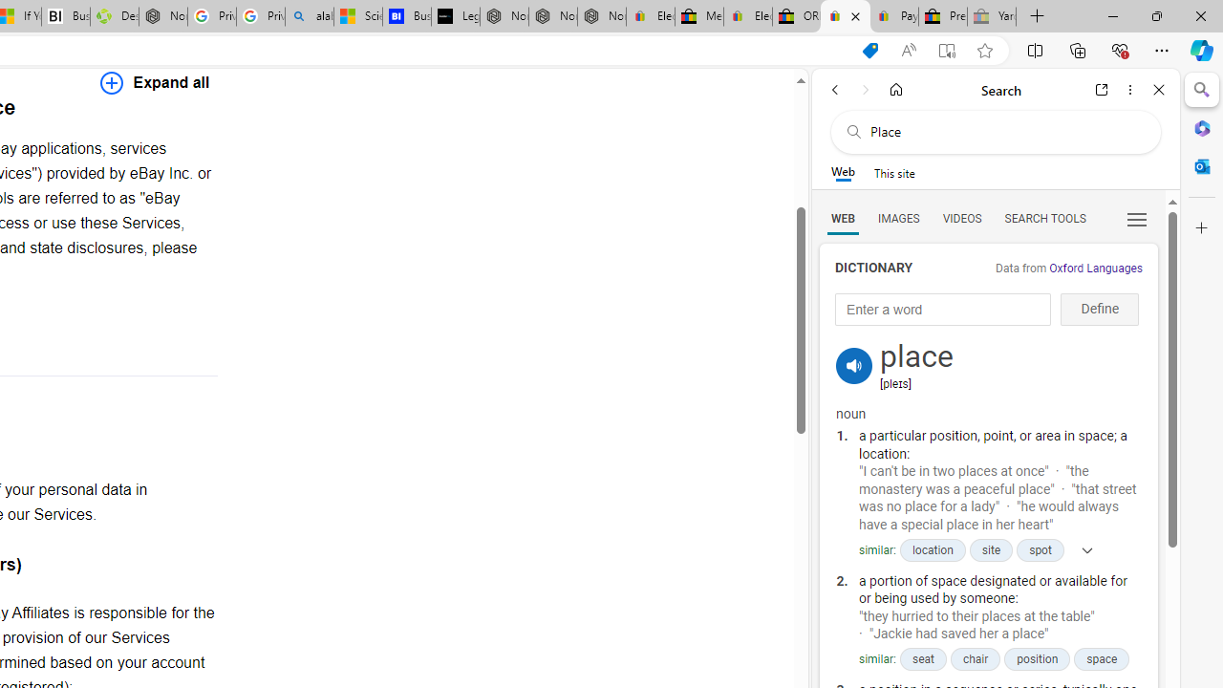  I want to click on pronounce, so click(854, 365).